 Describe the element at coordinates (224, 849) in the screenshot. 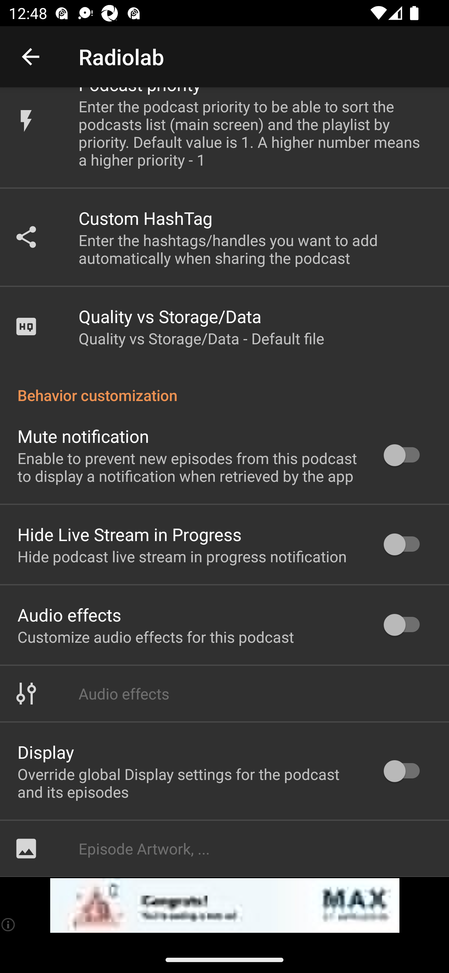

I see `Episode Artwork, ...` at that location.